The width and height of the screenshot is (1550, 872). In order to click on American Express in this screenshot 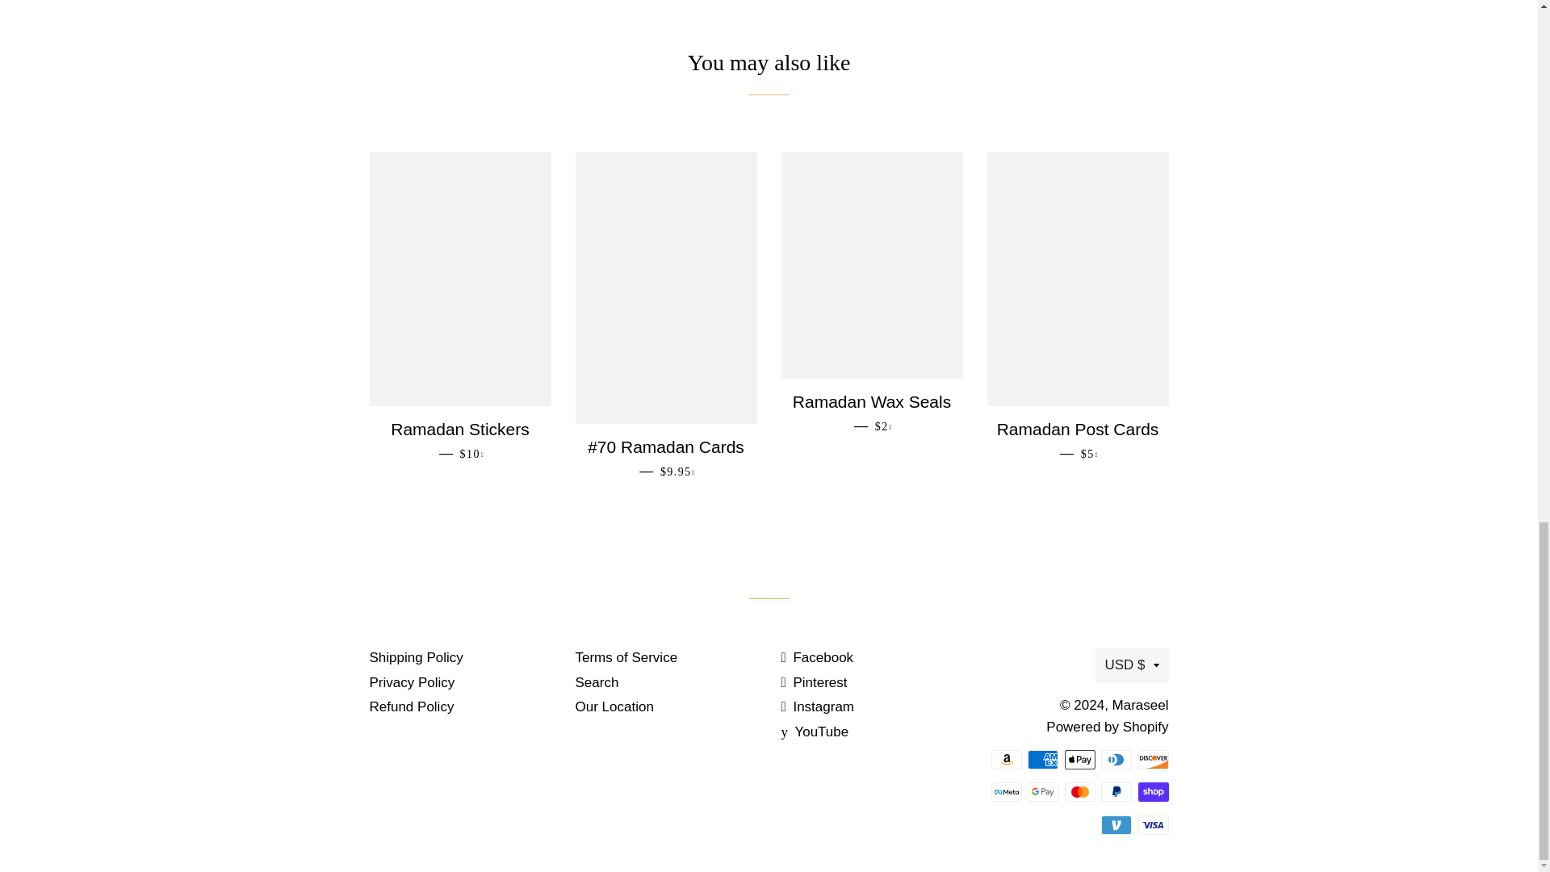, I will do `click(1043, 759)`.